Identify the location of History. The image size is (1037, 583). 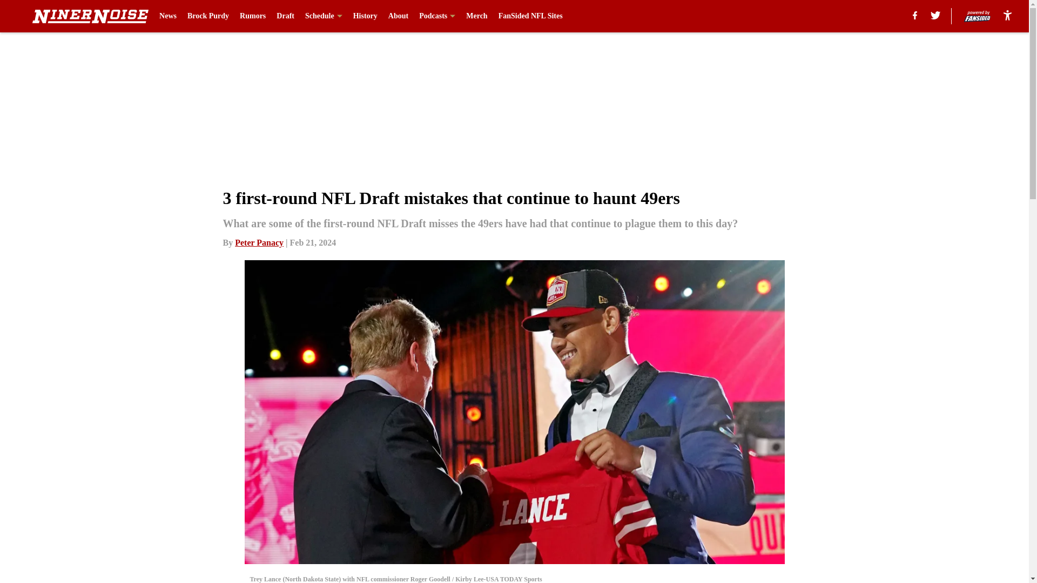
(365, 16).